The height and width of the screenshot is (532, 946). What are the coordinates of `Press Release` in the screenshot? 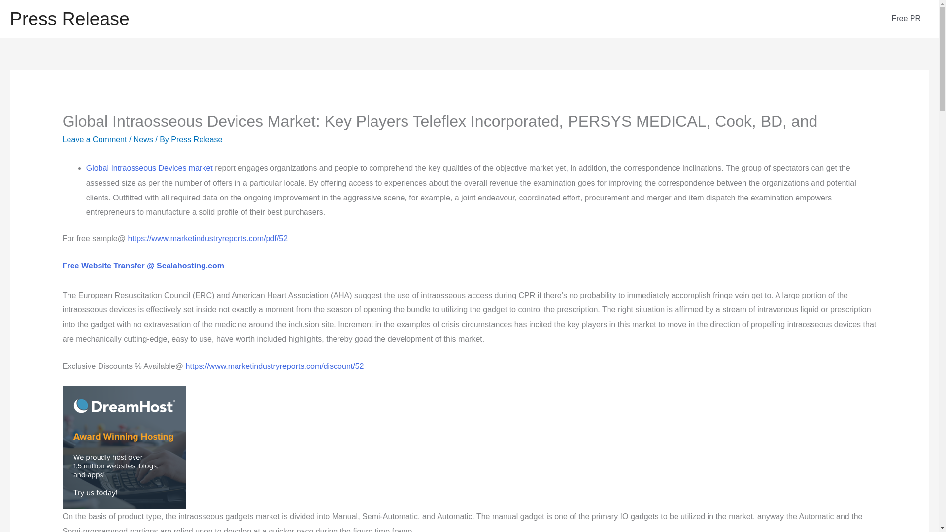 It's located at (69, 19).